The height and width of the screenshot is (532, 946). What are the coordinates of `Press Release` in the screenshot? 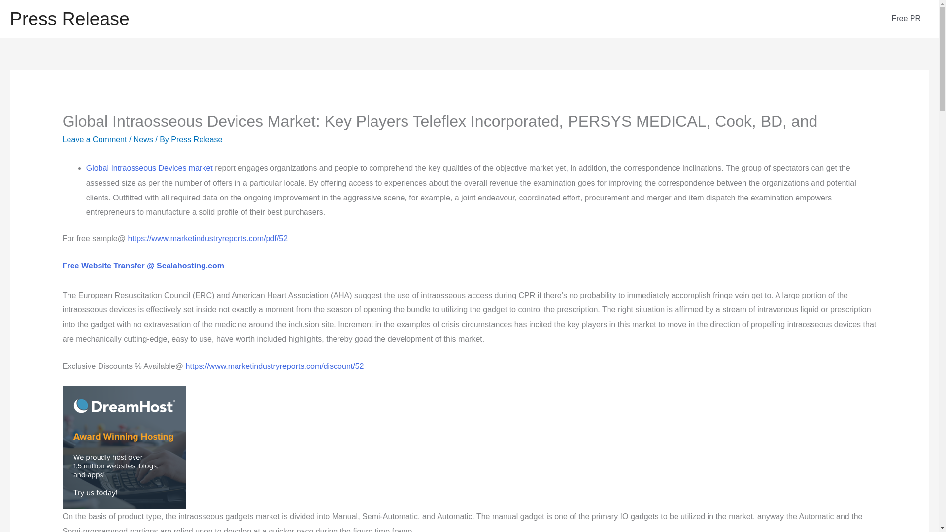 It's located at (69, 19).